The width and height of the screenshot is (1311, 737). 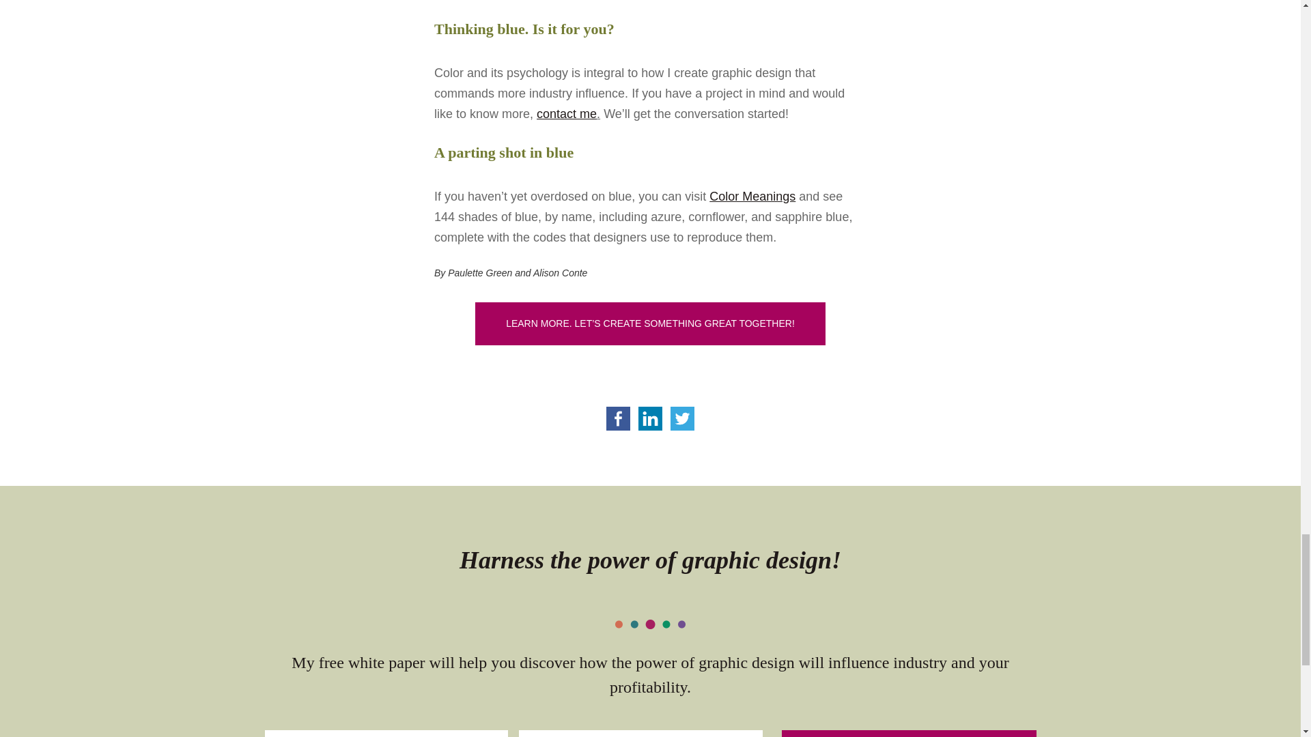 What do you see at coordinates (909, 734) in the screenshot?
I see `Get The Power` at bounding box center [909, 734].